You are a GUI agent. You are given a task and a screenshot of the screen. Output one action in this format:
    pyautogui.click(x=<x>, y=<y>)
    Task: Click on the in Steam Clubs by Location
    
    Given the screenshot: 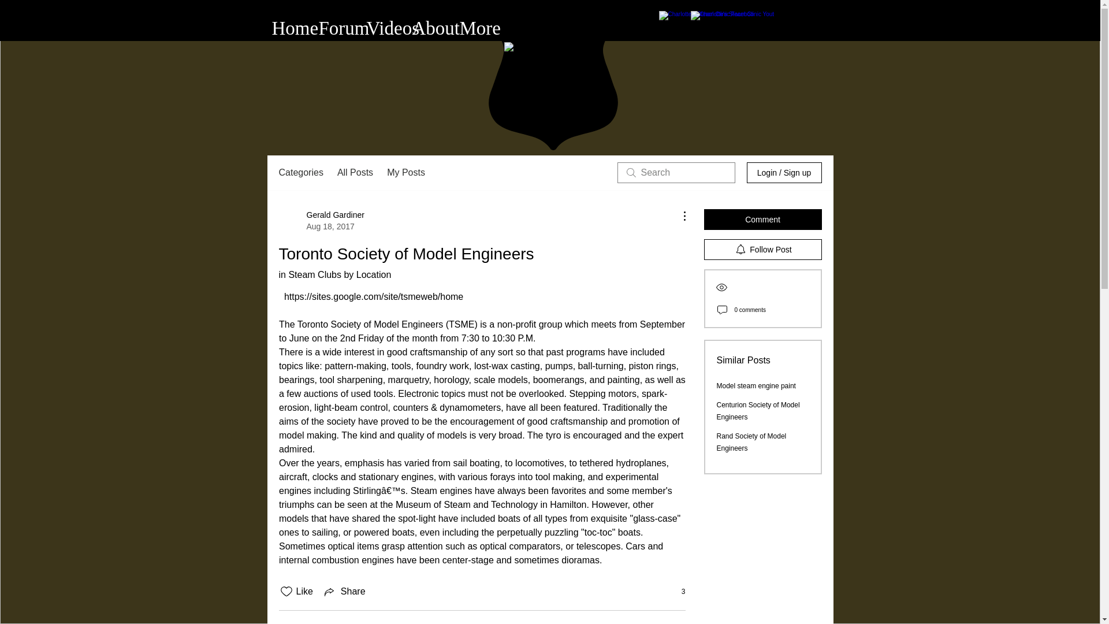 What is the action you would take?
    pyautogui.click(x=334, y=274)
    